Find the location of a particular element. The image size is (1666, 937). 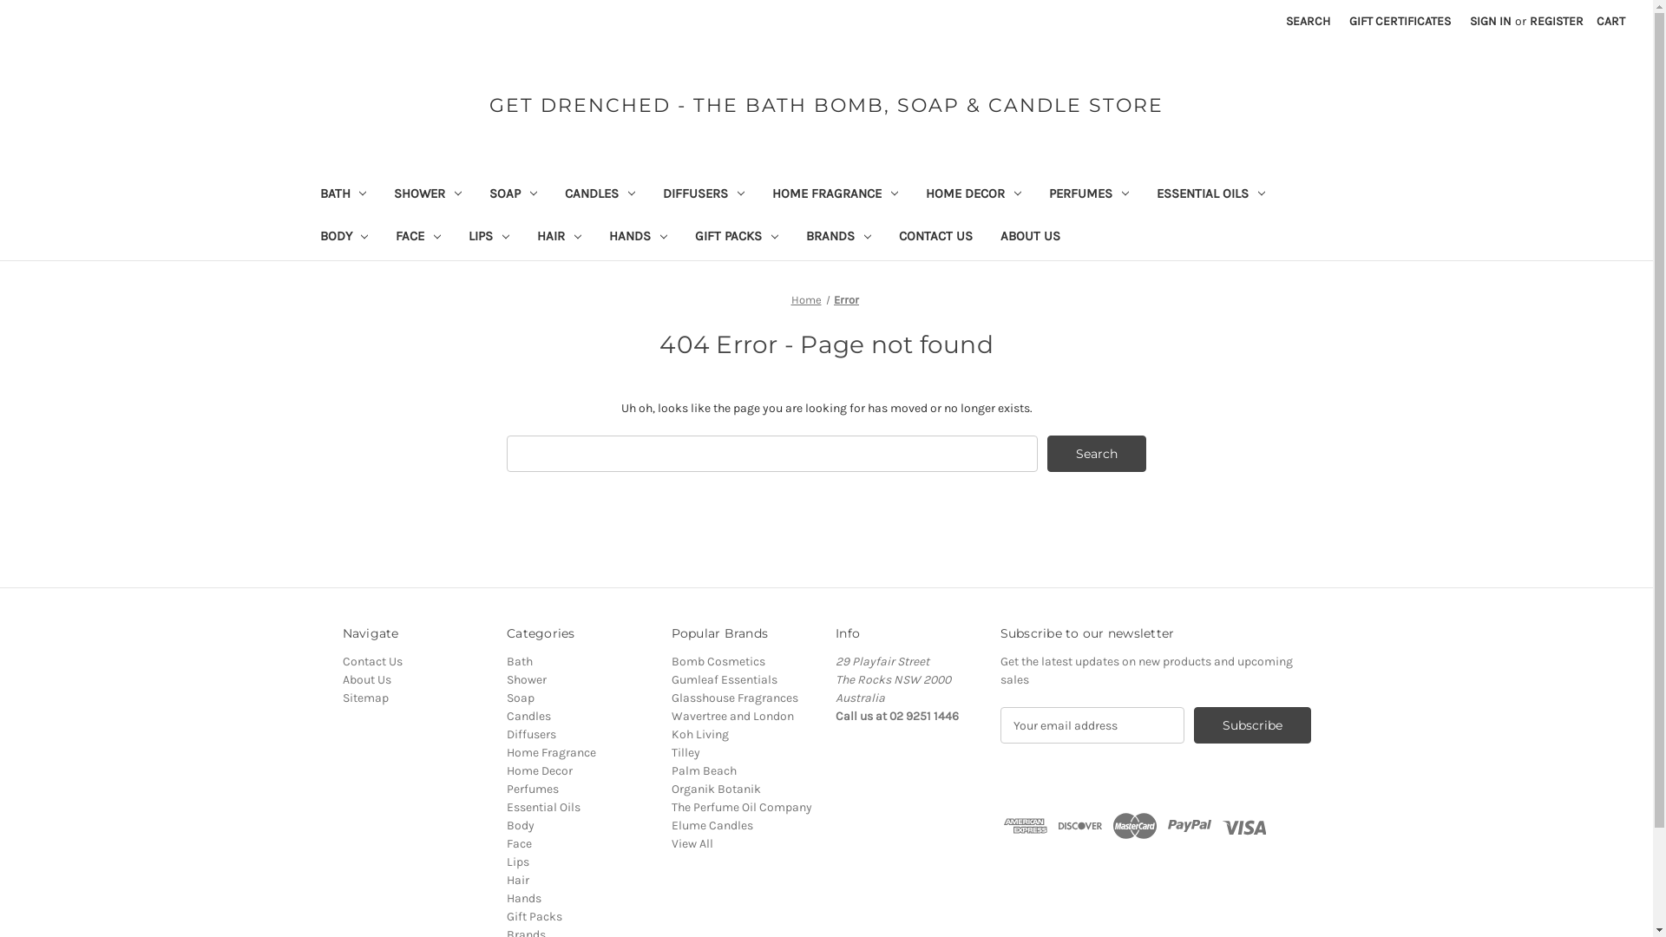

CONTACT US is located at coordinates (935, 238).